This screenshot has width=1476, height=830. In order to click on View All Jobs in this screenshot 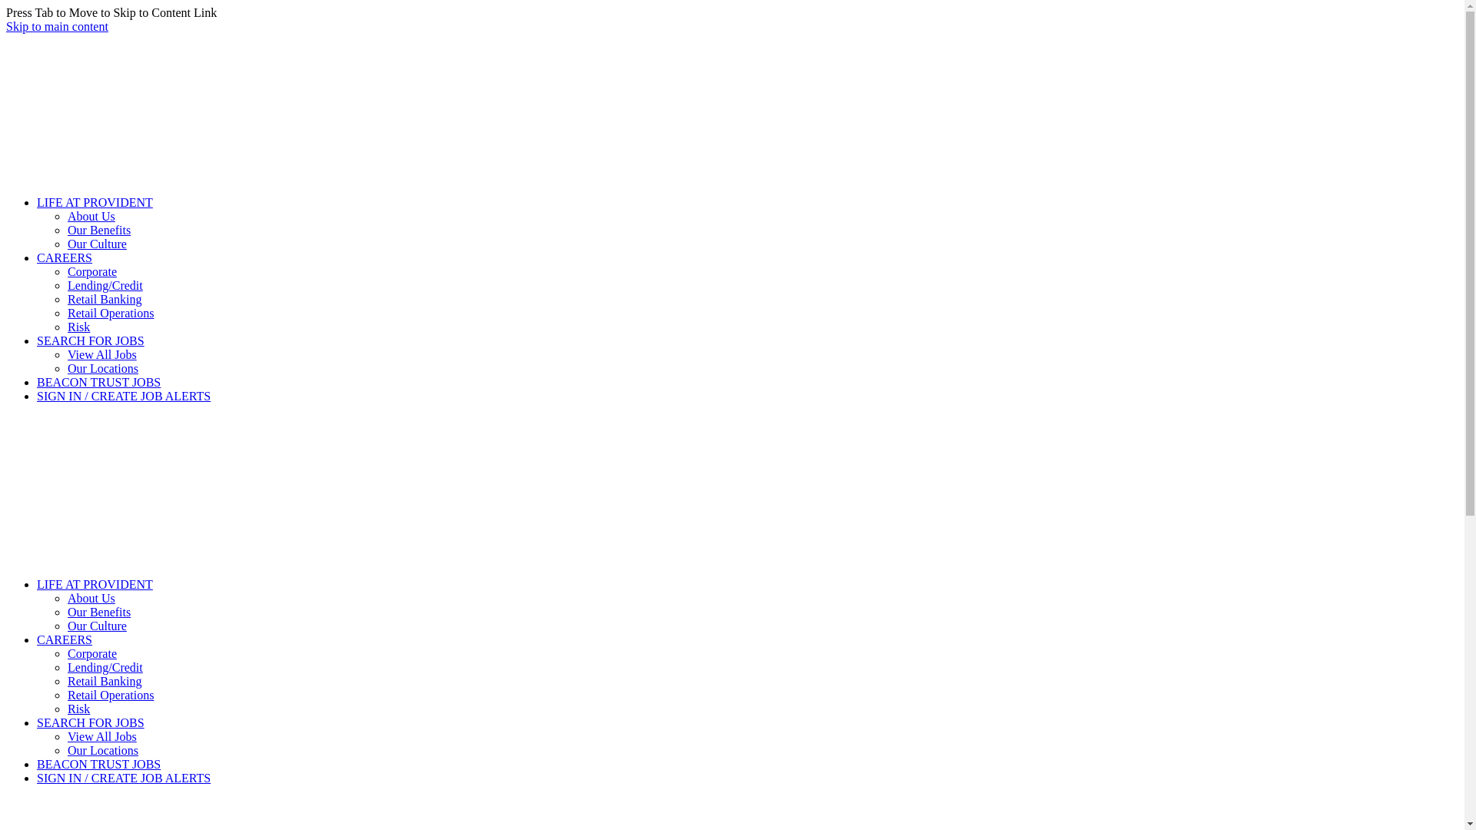, I will do `click(102, 736)`.